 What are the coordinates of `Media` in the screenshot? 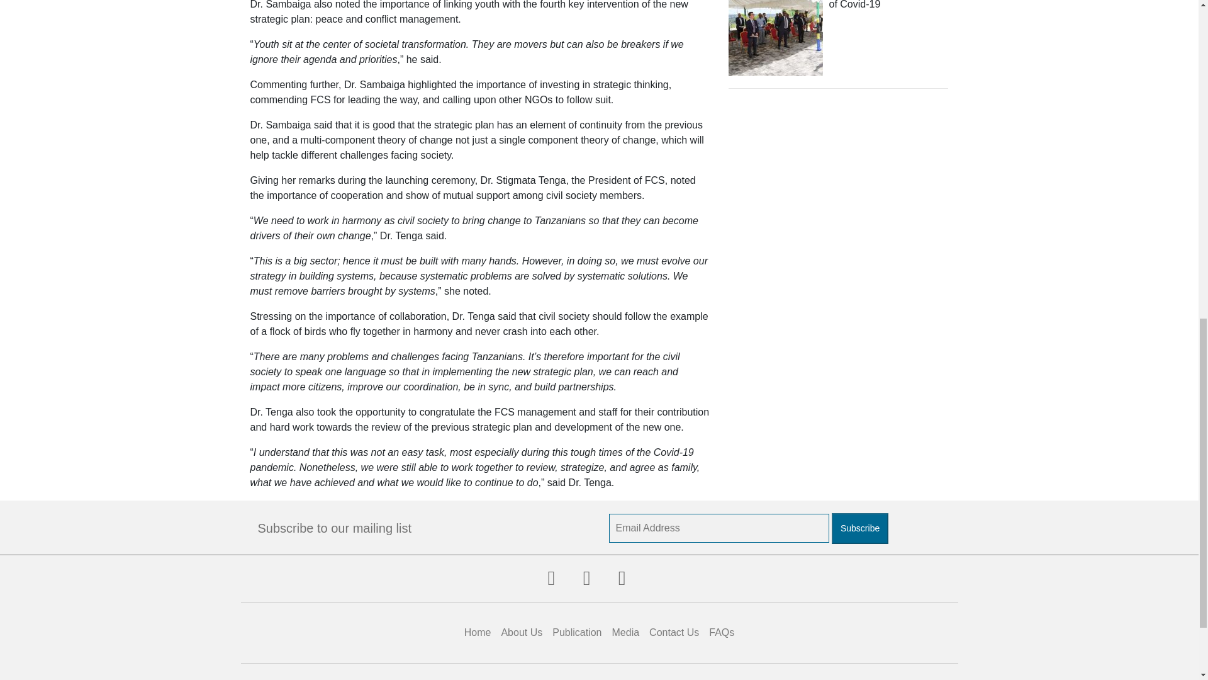 It's located at (626, 632).